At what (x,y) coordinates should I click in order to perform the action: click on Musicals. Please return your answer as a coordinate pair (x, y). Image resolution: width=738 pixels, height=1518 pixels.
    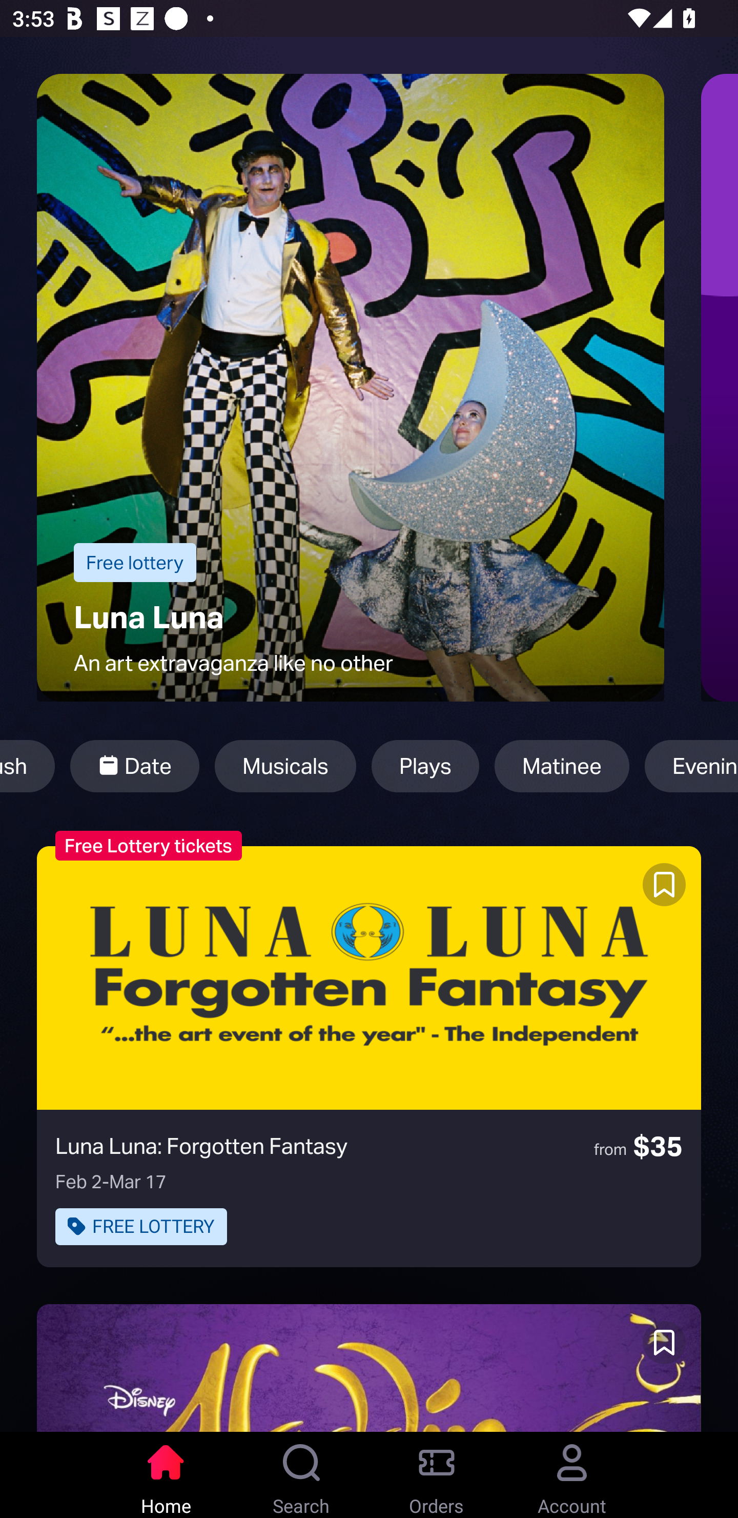
    Looking at the image, I should click on (285, 766).